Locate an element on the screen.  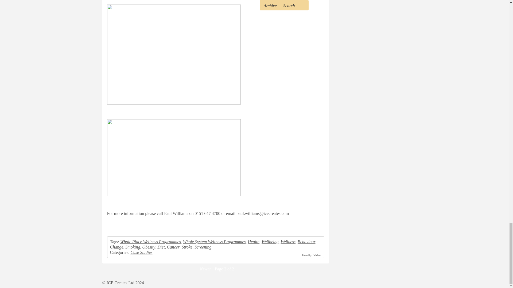
Smoking is located at coordinates (133, 247).